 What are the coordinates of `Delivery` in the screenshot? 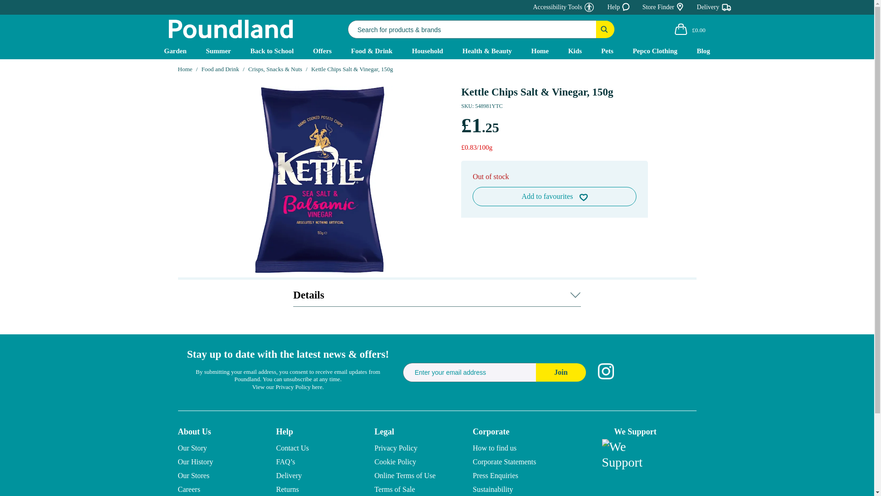 It's located at (714, 9).